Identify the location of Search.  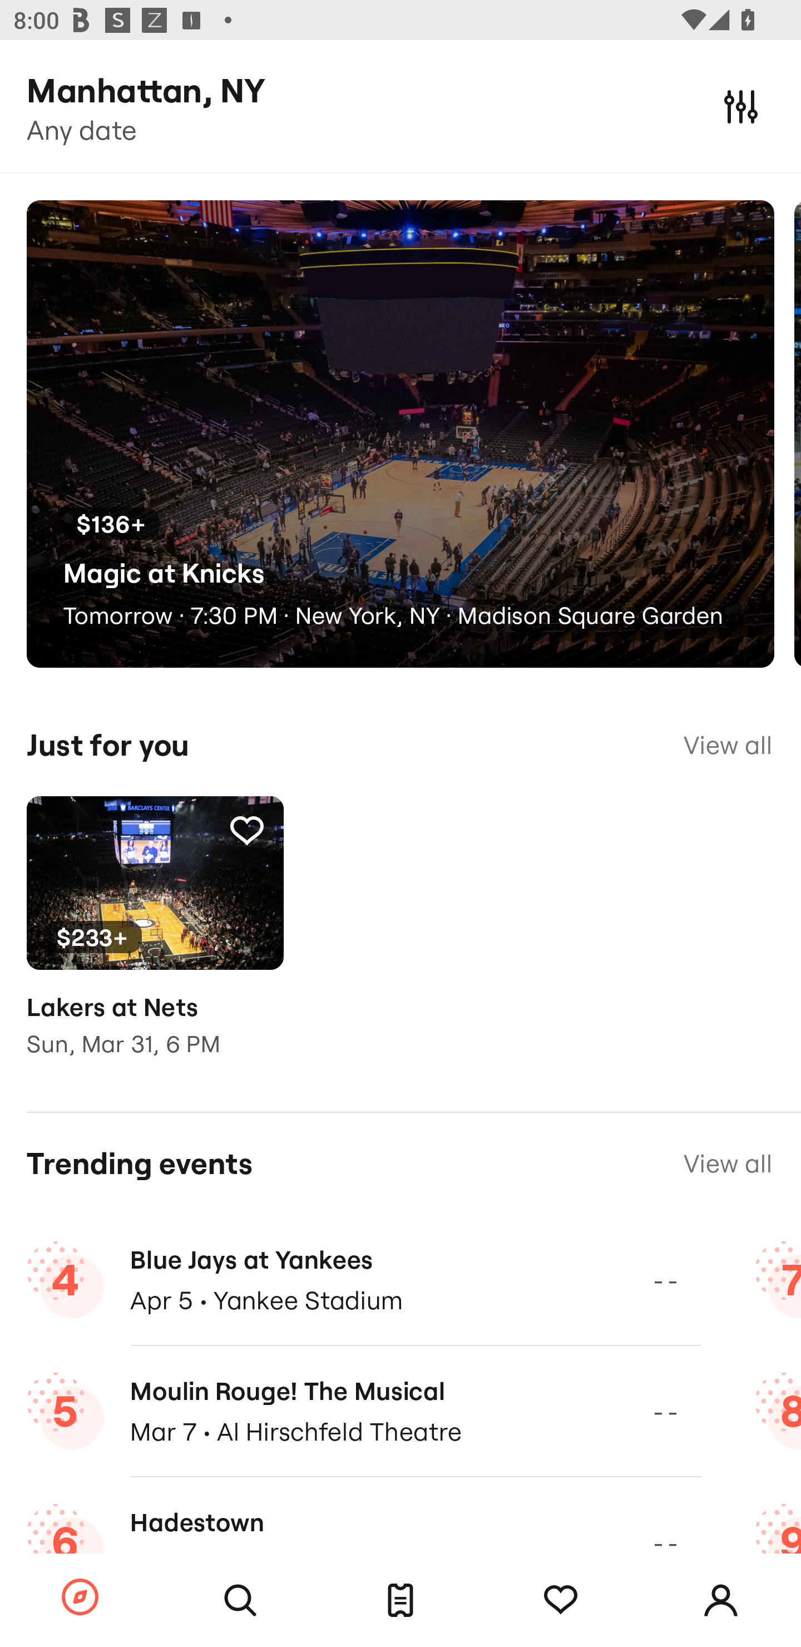
(240, 1600).